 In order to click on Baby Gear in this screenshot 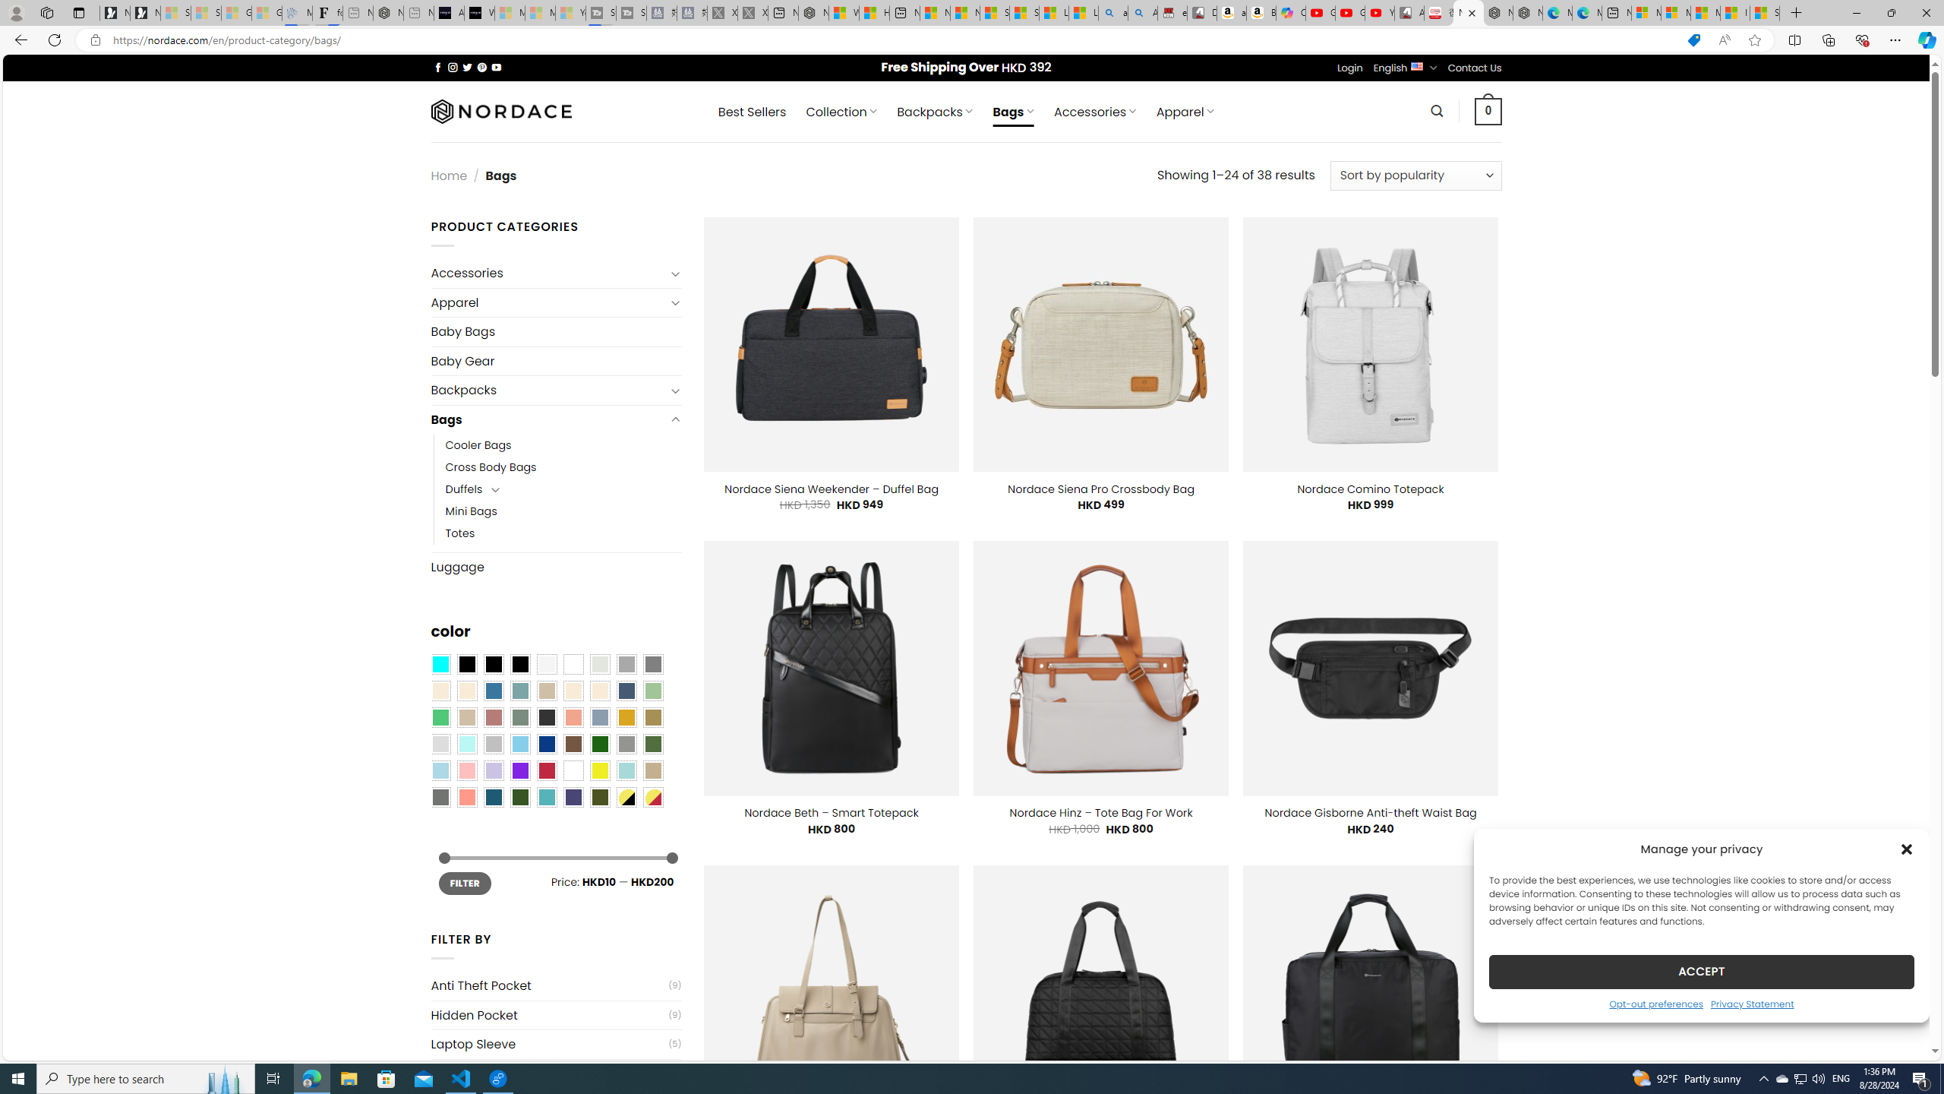, I will do `click(556, 361)`.